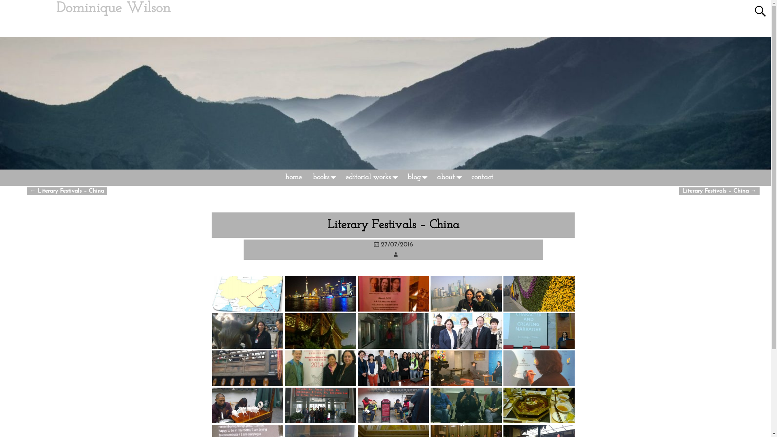 The image size is (777, 437). I want to click on Dominique Wilson, so click(113, 8).